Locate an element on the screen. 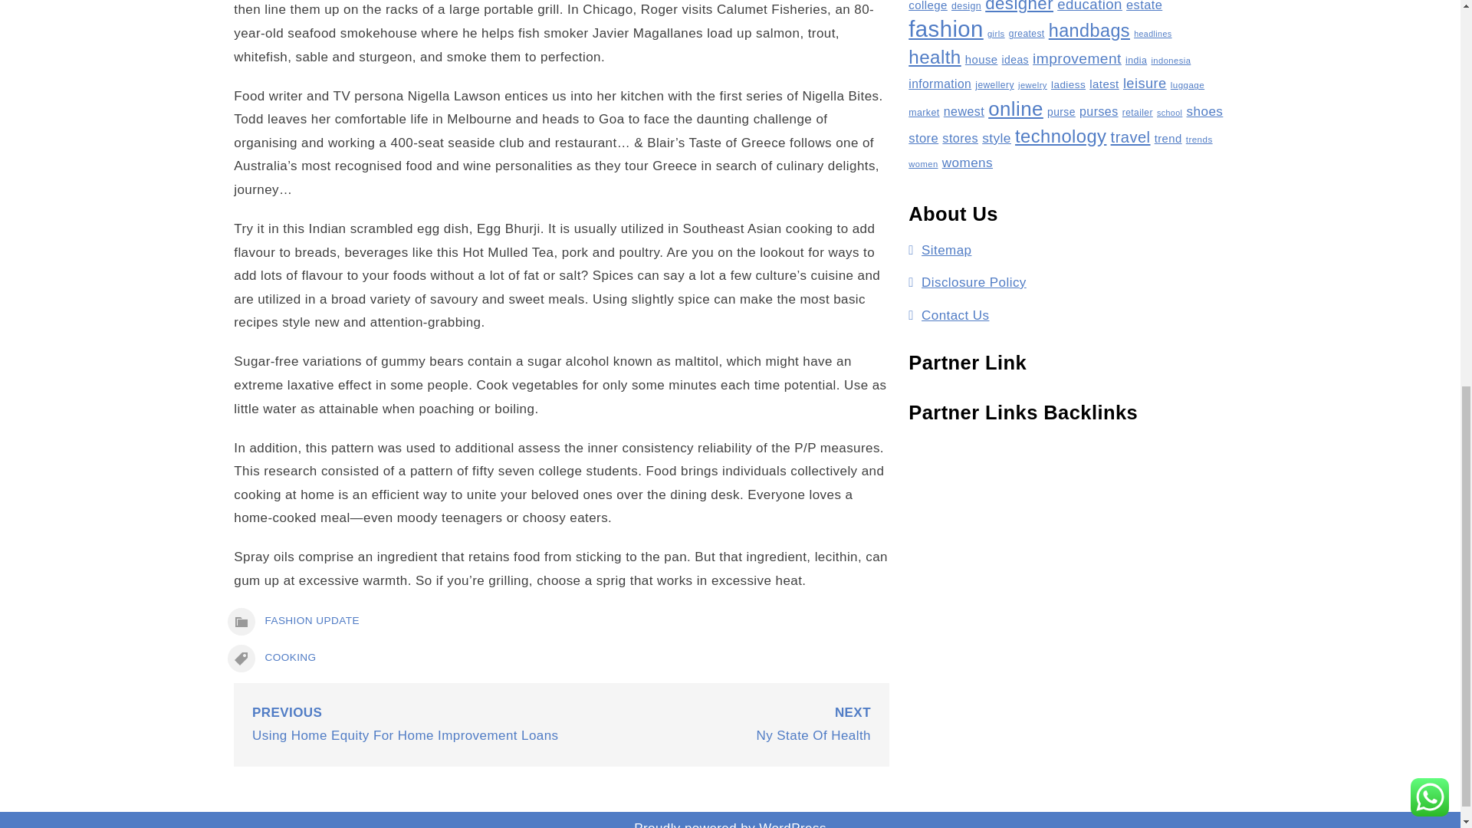  greatest is located at coordinates (1027, 33).